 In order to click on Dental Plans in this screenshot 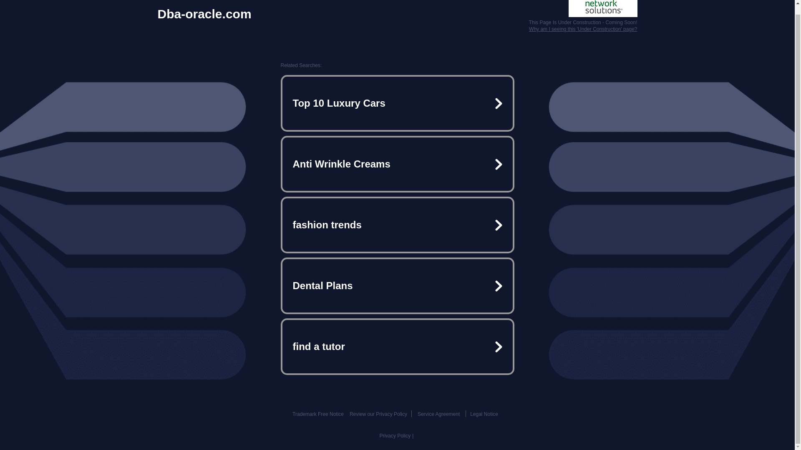, I will do `click(397, 286)`.